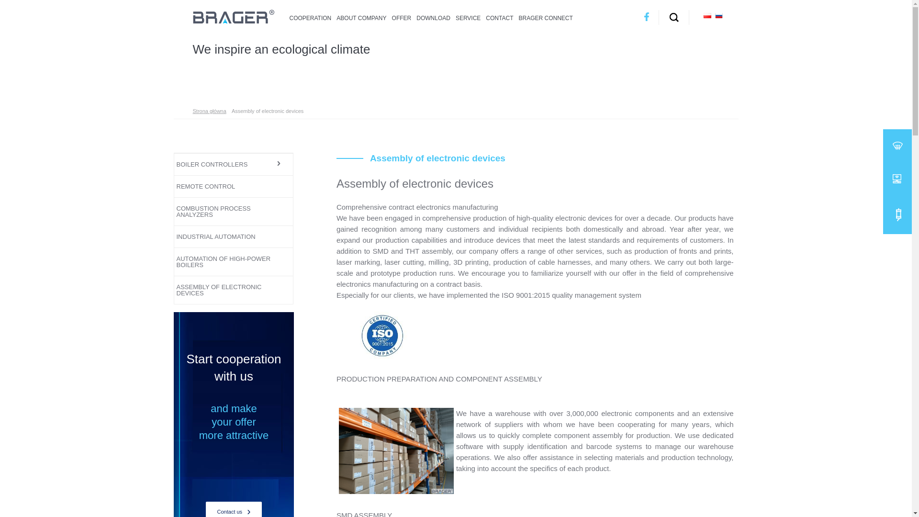 The image size is (919, 517). Describe the element at coordinates (433, 18) in the screenshot. I see `DOWNLOAD` at that location.